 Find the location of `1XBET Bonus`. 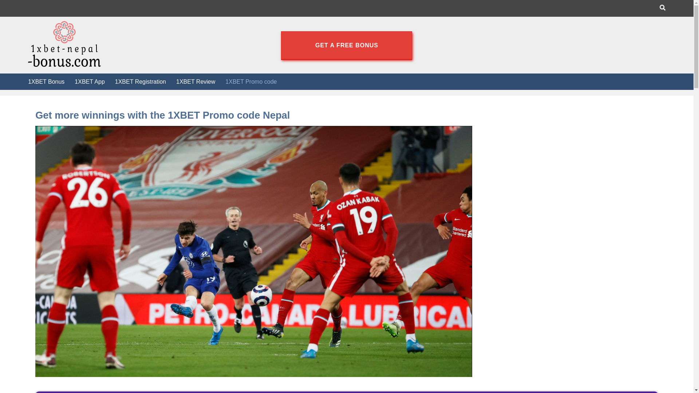

1XBET Bonus is located at coordinates (46, 82).